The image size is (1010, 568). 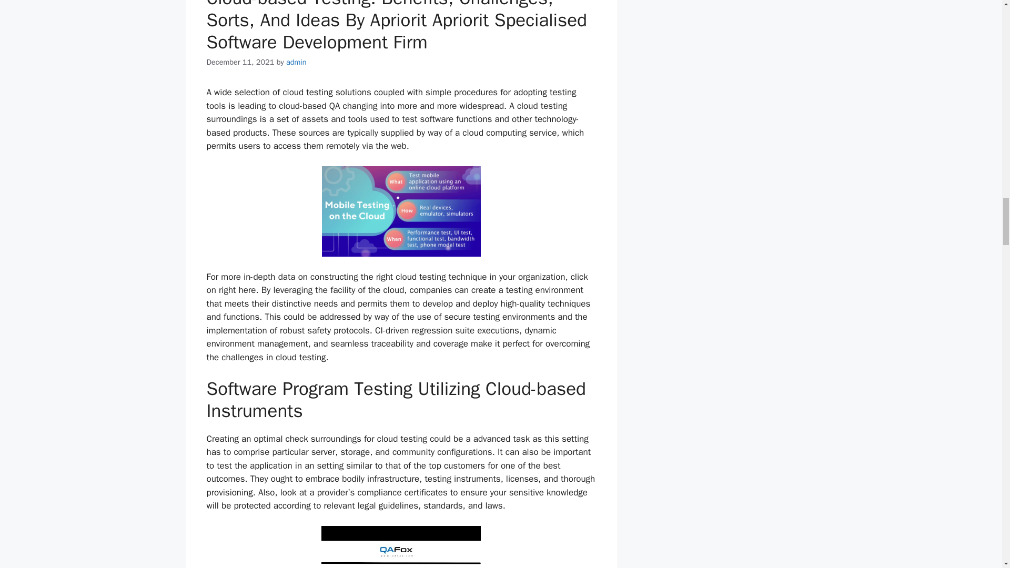 What do you see at coordinates (296, 62) in the screenshot?
I see `admin` at bounding box center [296, 62].